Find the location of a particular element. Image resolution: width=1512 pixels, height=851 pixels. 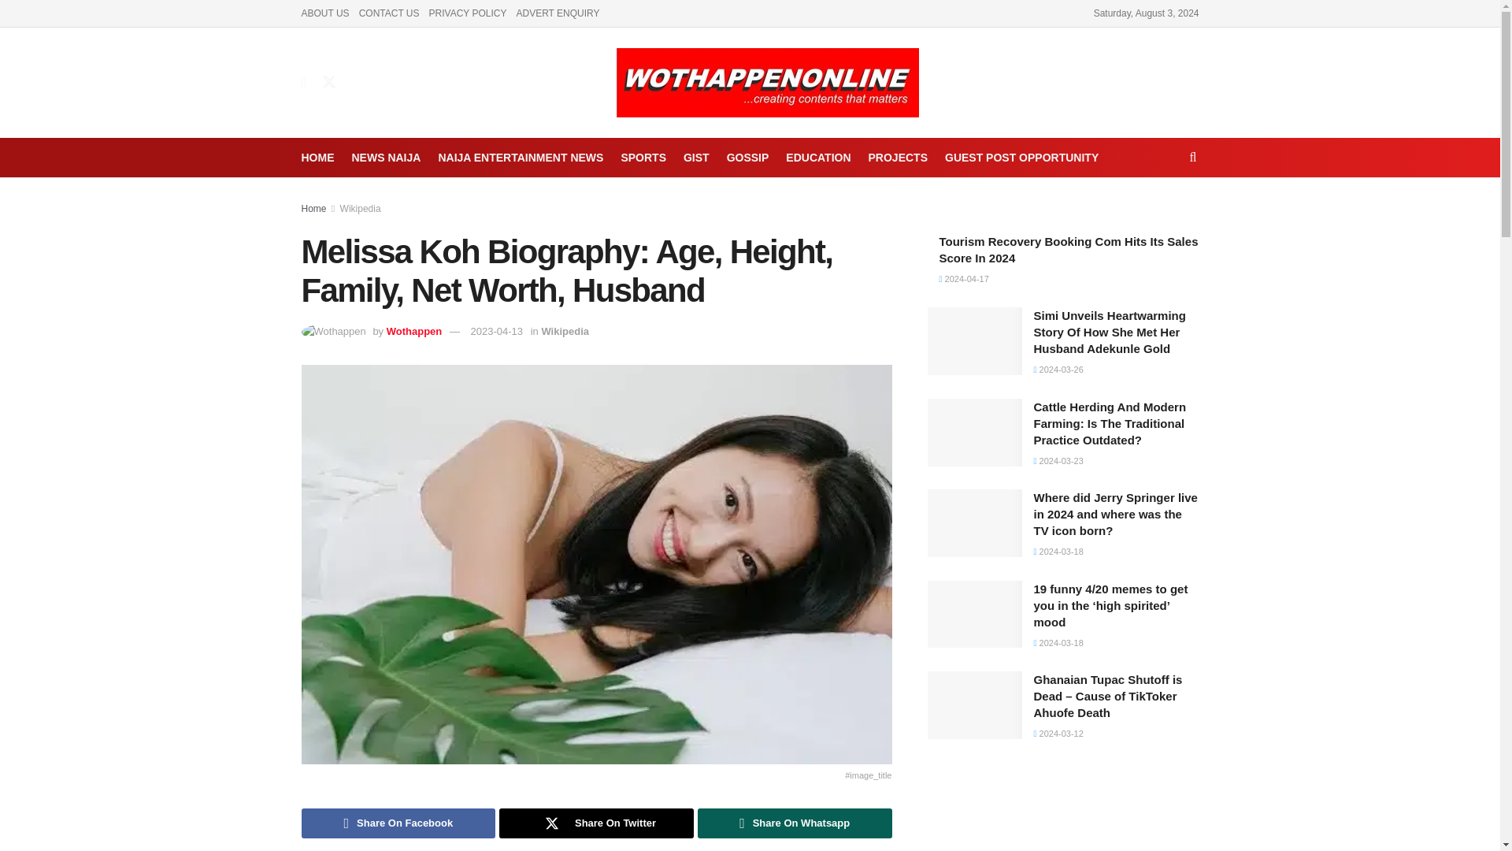

NAIJA ENTERTAINMENT NEWS is located at coordinates (521, 157).